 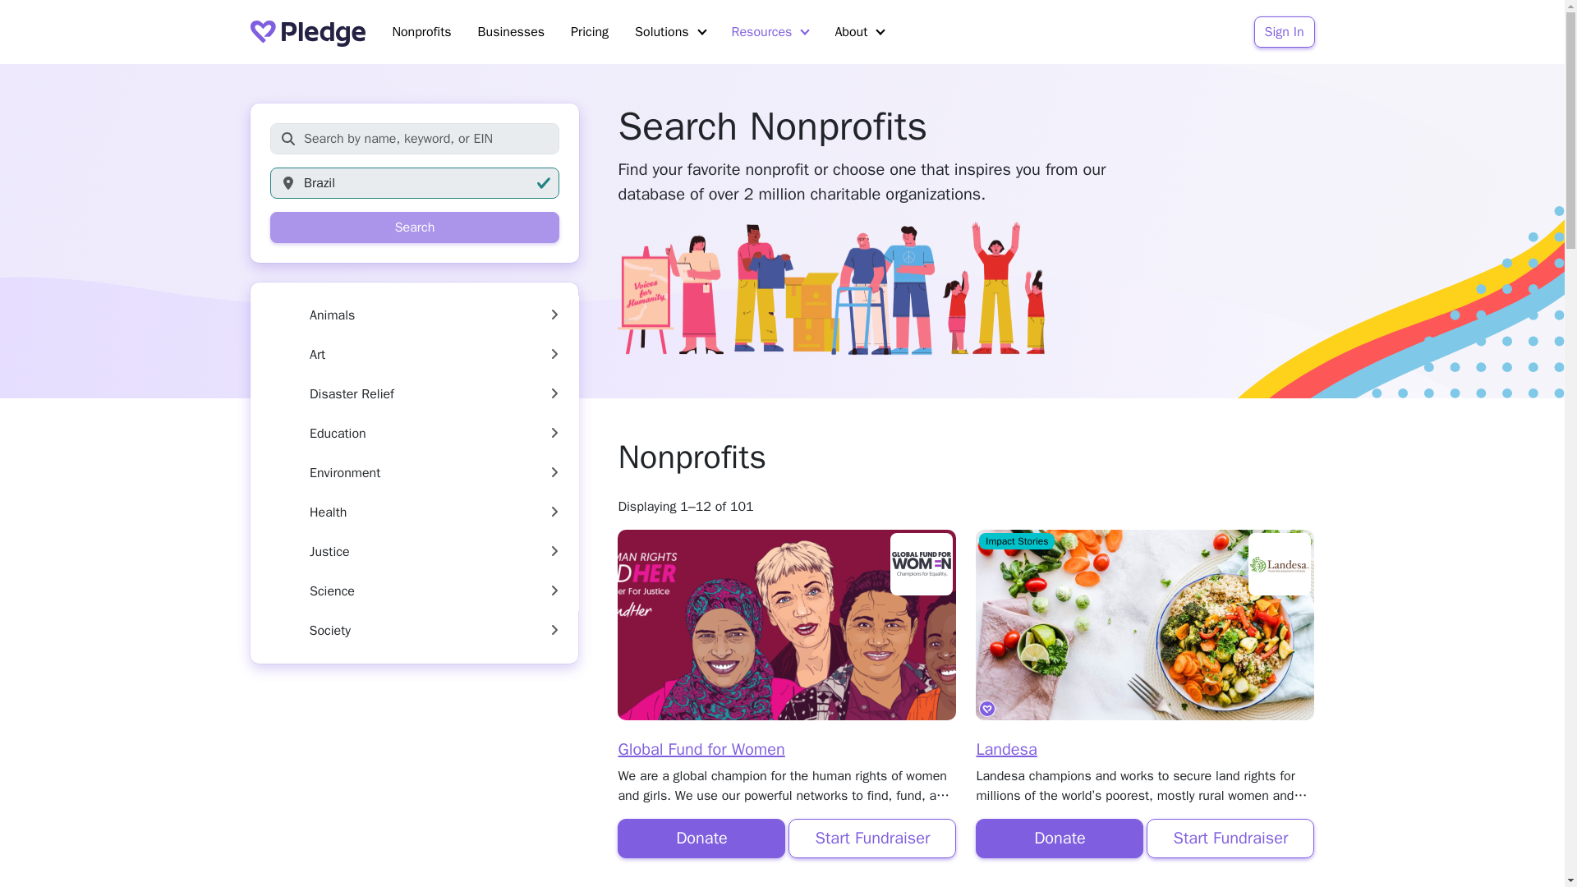 I want to click on Sign In, so click(x=1285, y=32).